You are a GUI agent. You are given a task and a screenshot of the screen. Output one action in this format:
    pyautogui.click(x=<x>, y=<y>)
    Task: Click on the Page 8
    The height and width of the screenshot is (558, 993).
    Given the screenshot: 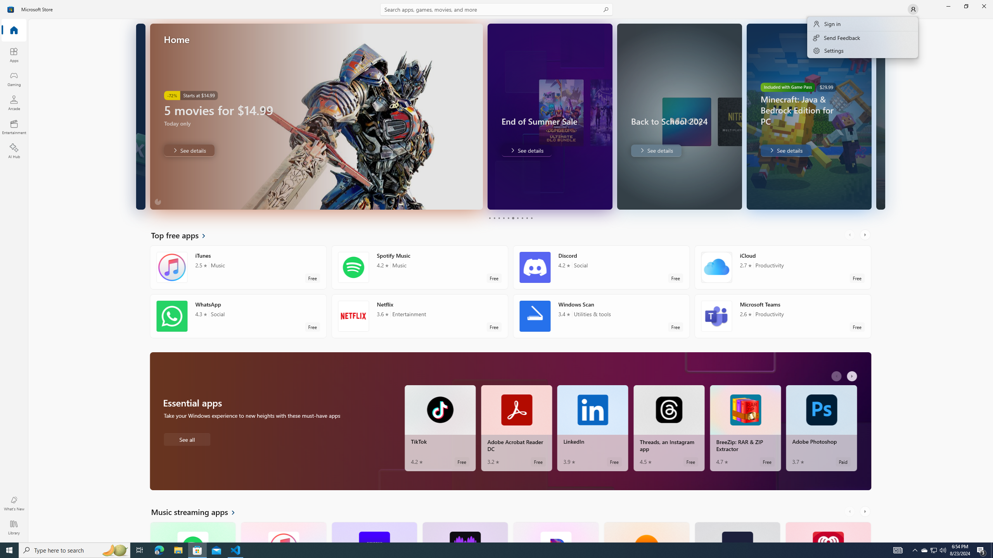 What is the action you would take?
    pyautogui.click(x=521, y=218)
    